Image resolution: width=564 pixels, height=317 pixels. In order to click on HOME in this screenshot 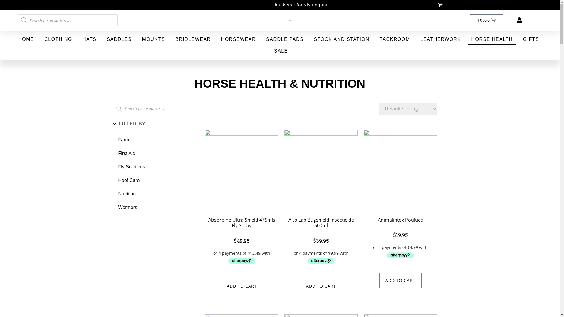, I will do `click(26, 39)`.